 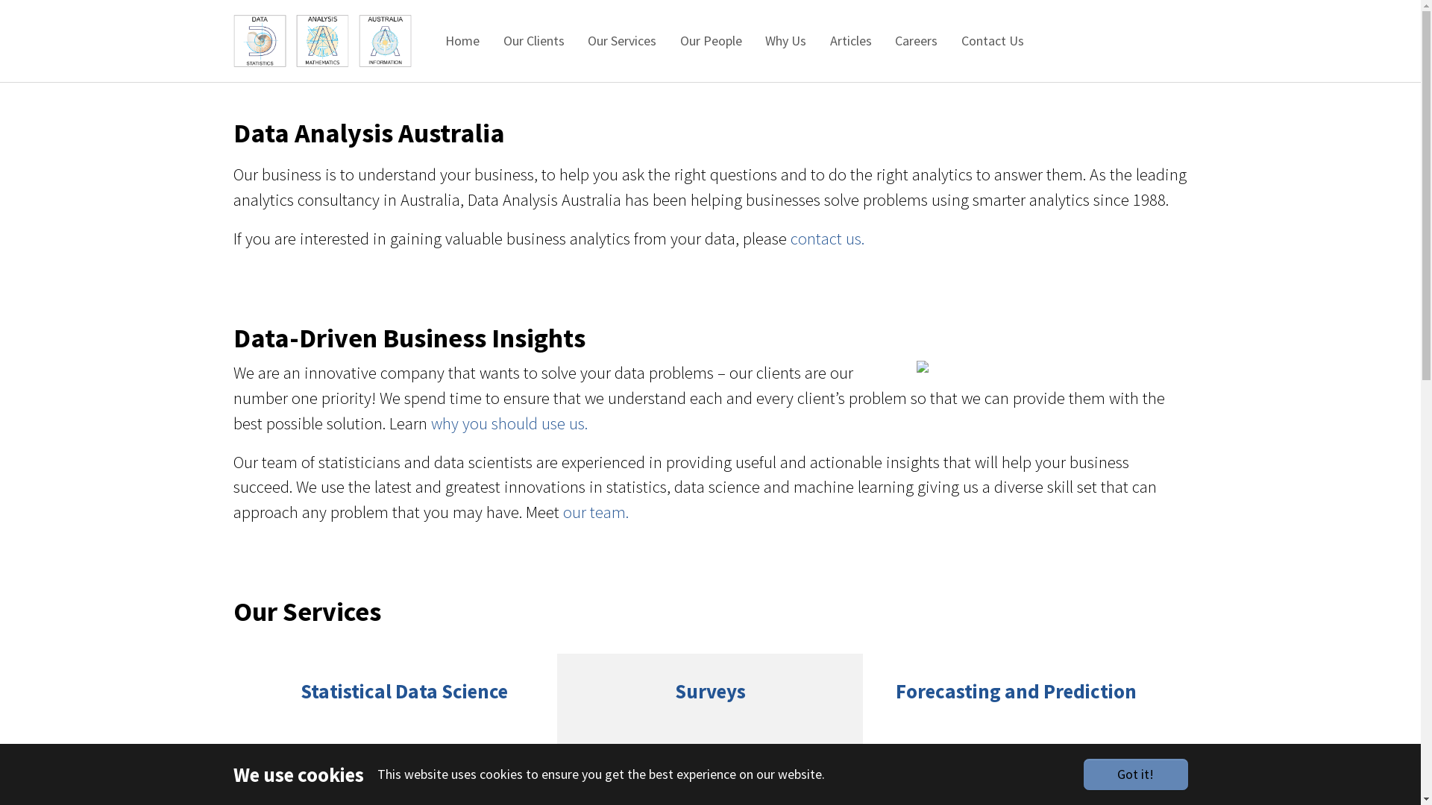 What do you see at coordinates (712, 41) in the screenshot?
I see `Our People` at bounding box center [712, 41].